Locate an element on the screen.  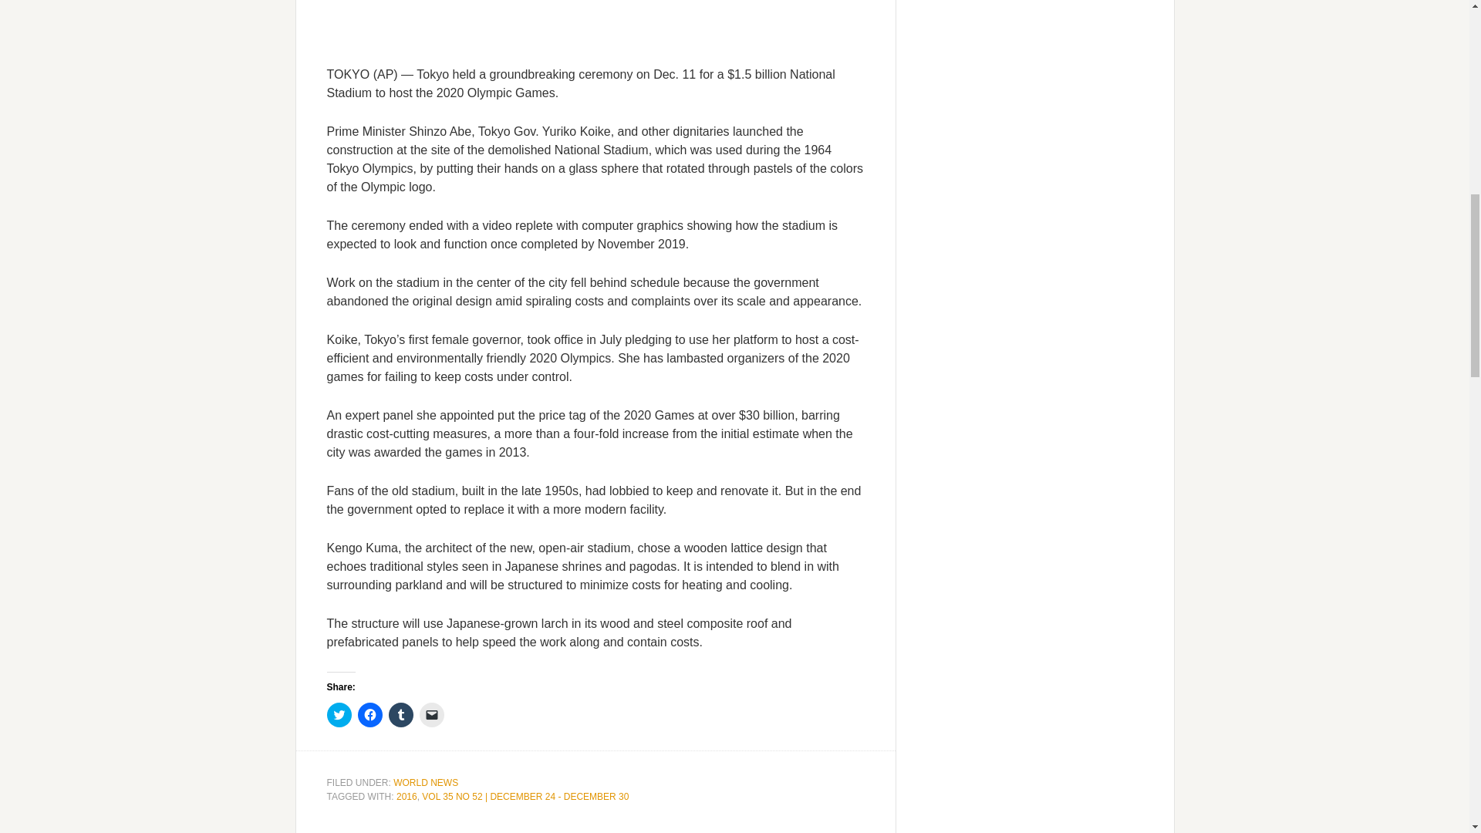
Click to email a link to a friend is located at coordinates (432, 714).